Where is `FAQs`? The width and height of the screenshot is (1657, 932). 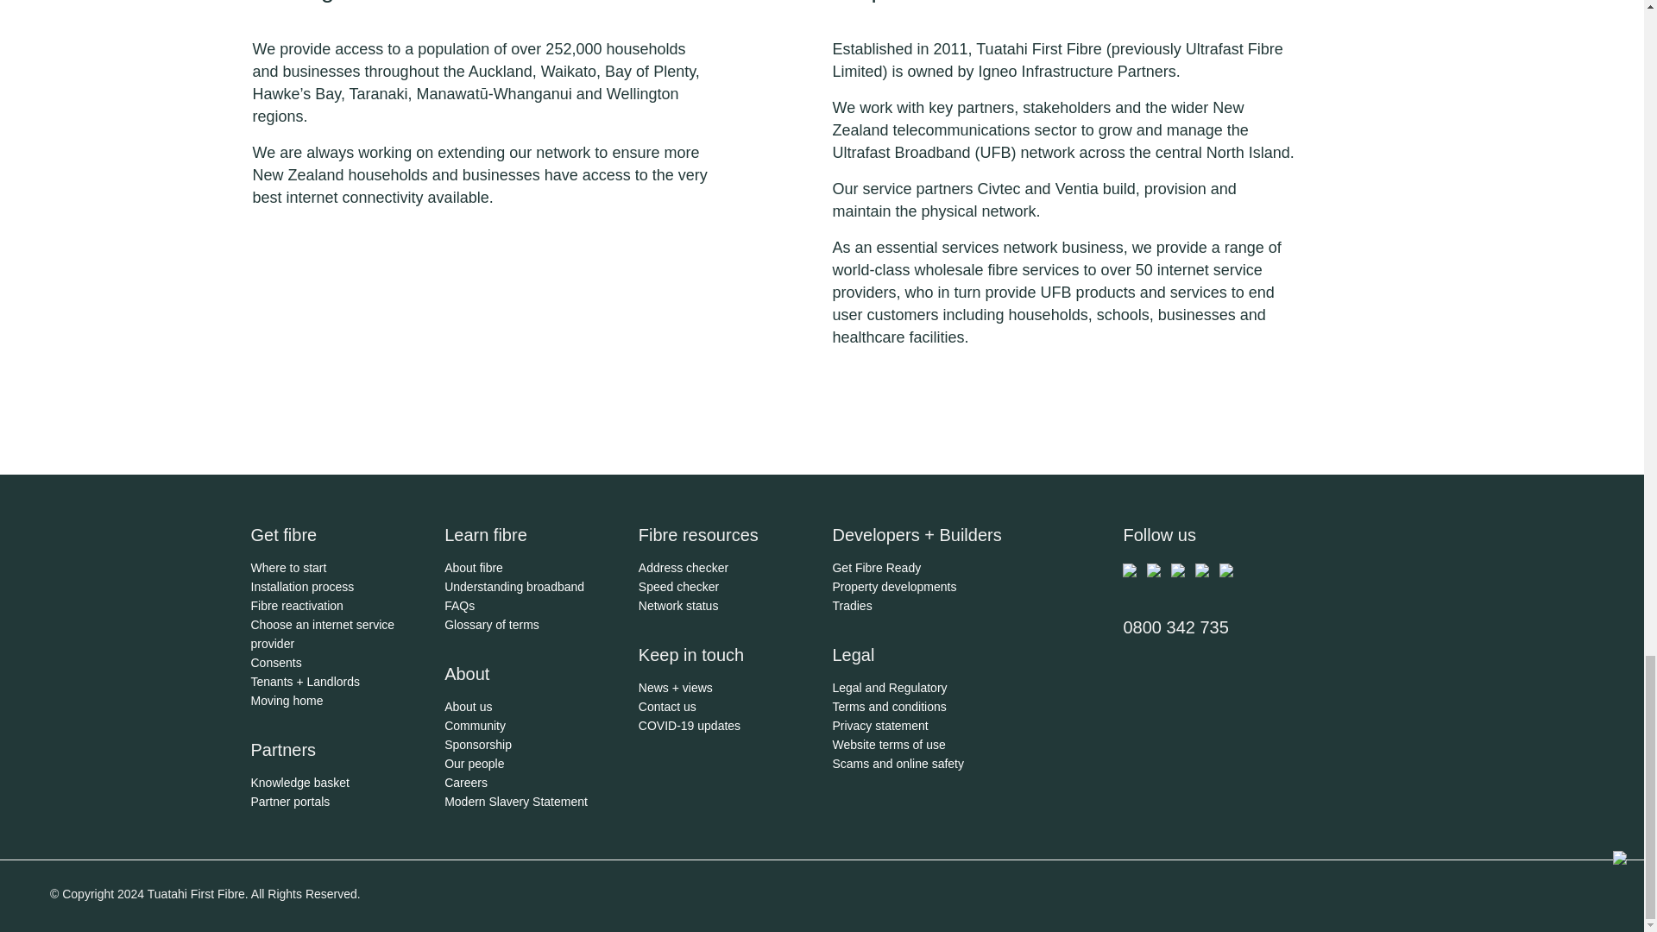 FAQs is located at coordinates (459, 606).